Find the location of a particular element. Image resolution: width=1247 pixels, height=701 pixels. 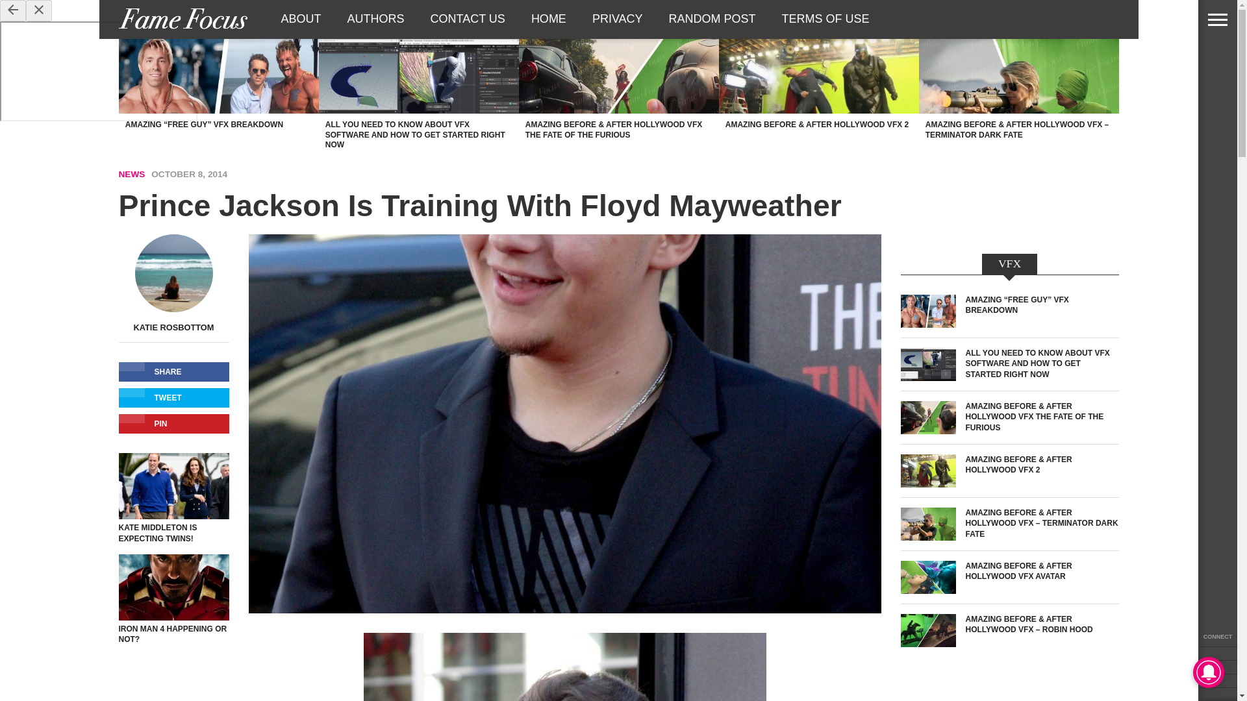

RANDOM POST is located at coordinates (712, 19).